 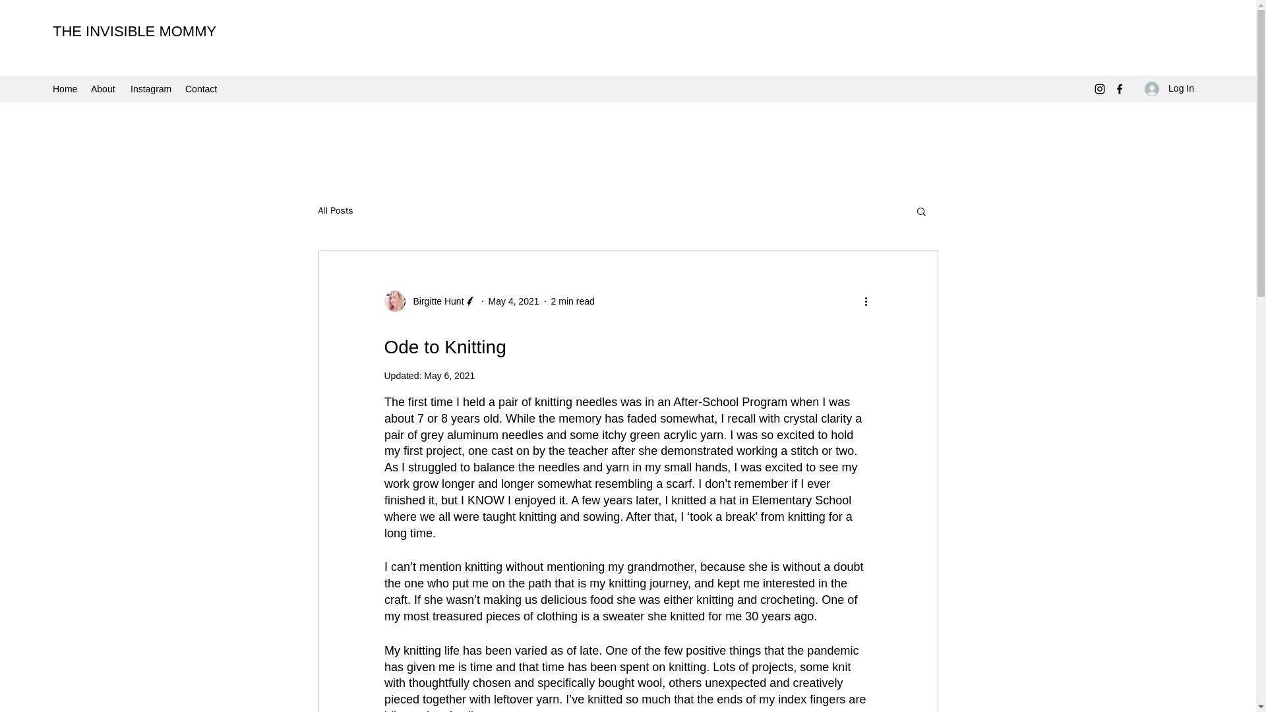 I want to click on 2 min read, so click(x=572, y=301).